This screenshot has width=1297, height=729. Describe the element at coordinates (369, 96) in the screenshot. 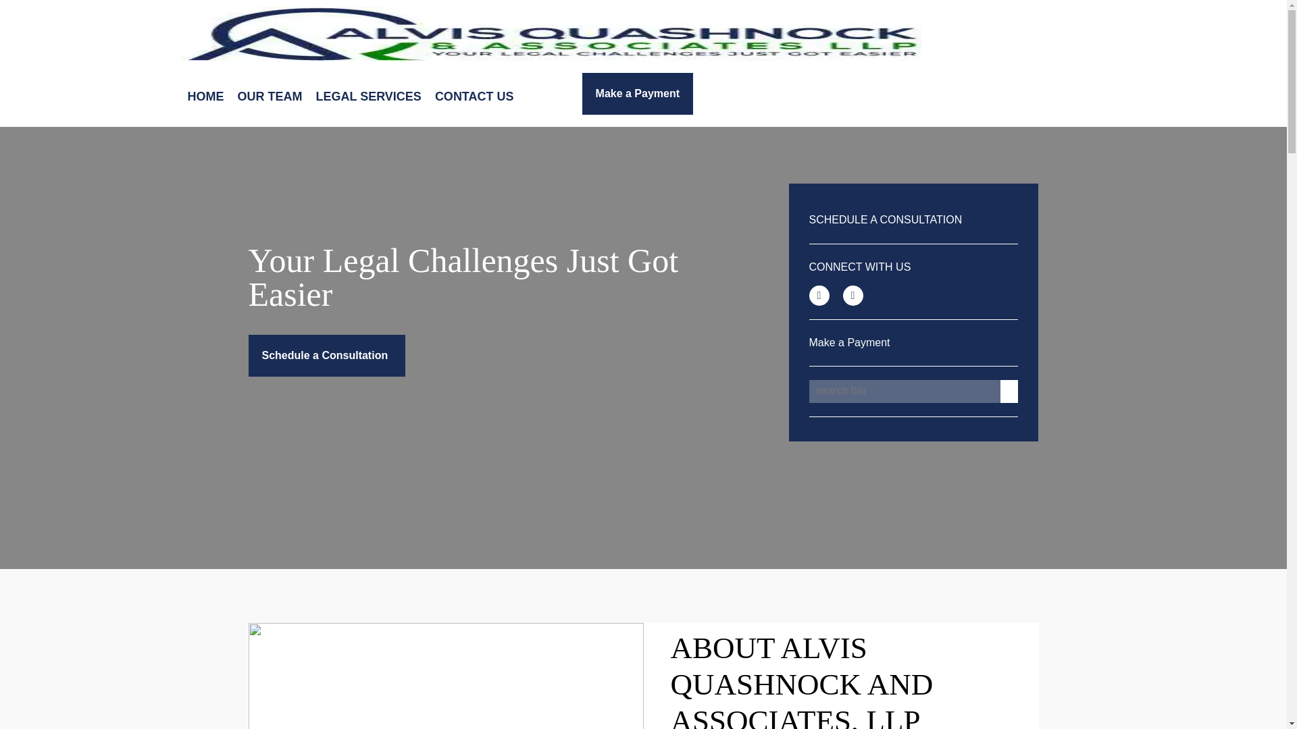

I see `LEGAL SERVICES` at that location.